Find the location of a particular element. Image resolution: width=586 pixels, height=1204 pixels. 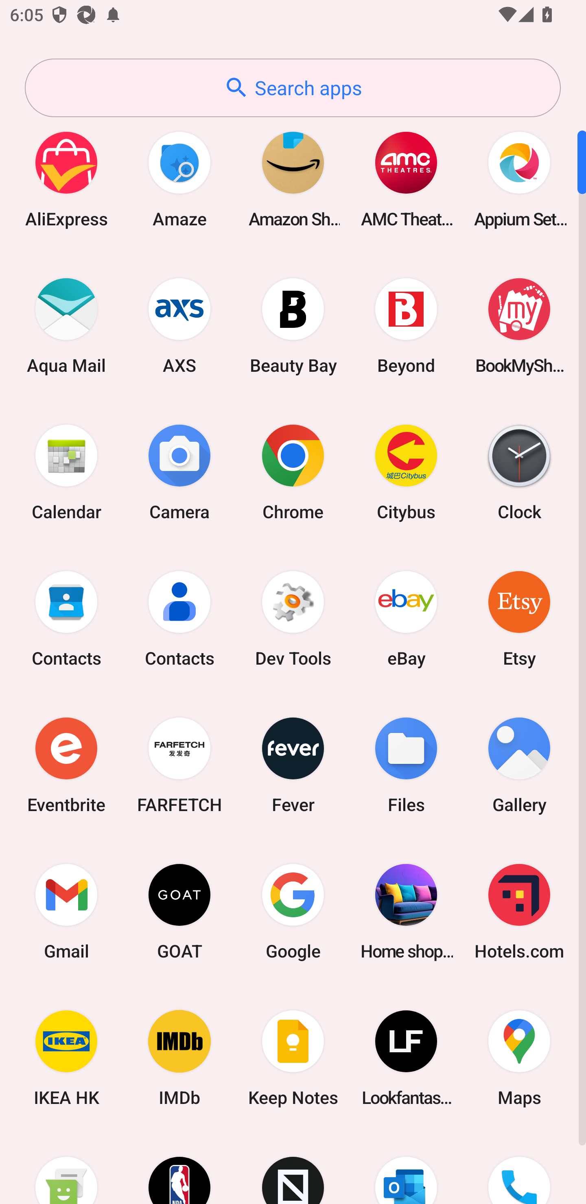

Beauty Bay is located at coordinates (293, 325).